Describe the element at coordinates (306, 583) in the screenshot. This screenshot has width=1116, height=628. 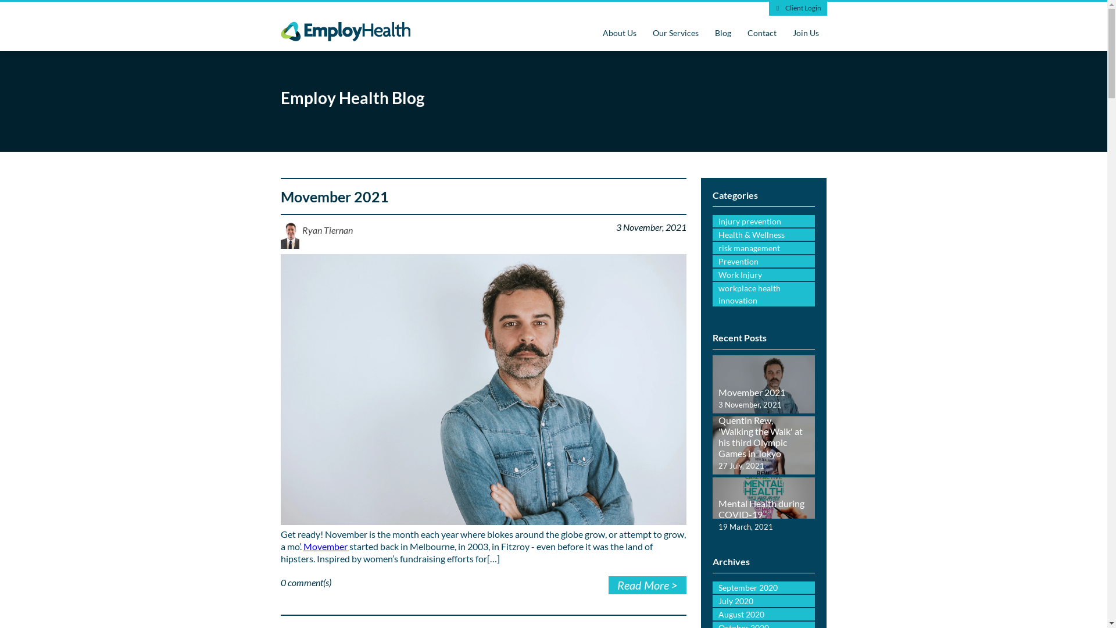
I see `0 comment(s)` at that location.